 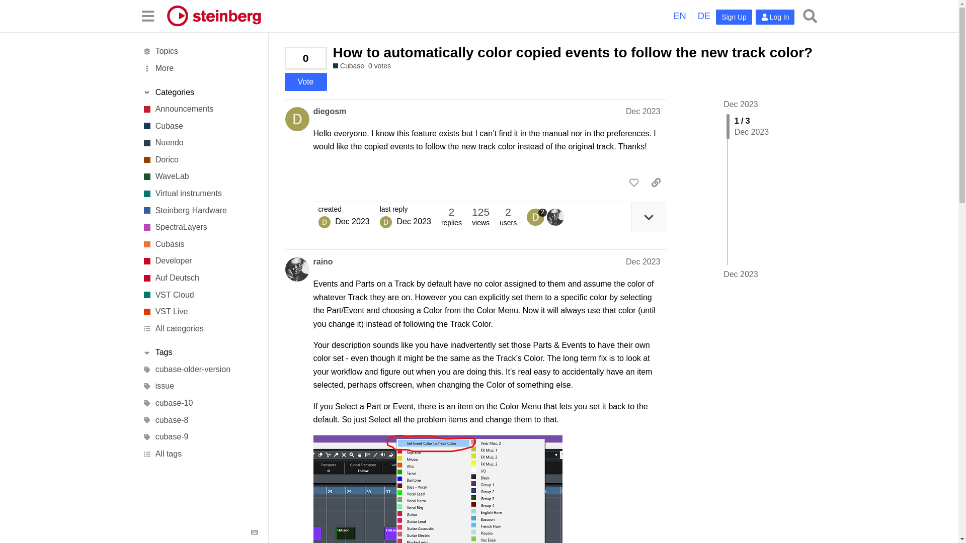 What do you see at coordinates (200, 51) in the screenshot?
I see `Topics` at bounding box center [200, 51].